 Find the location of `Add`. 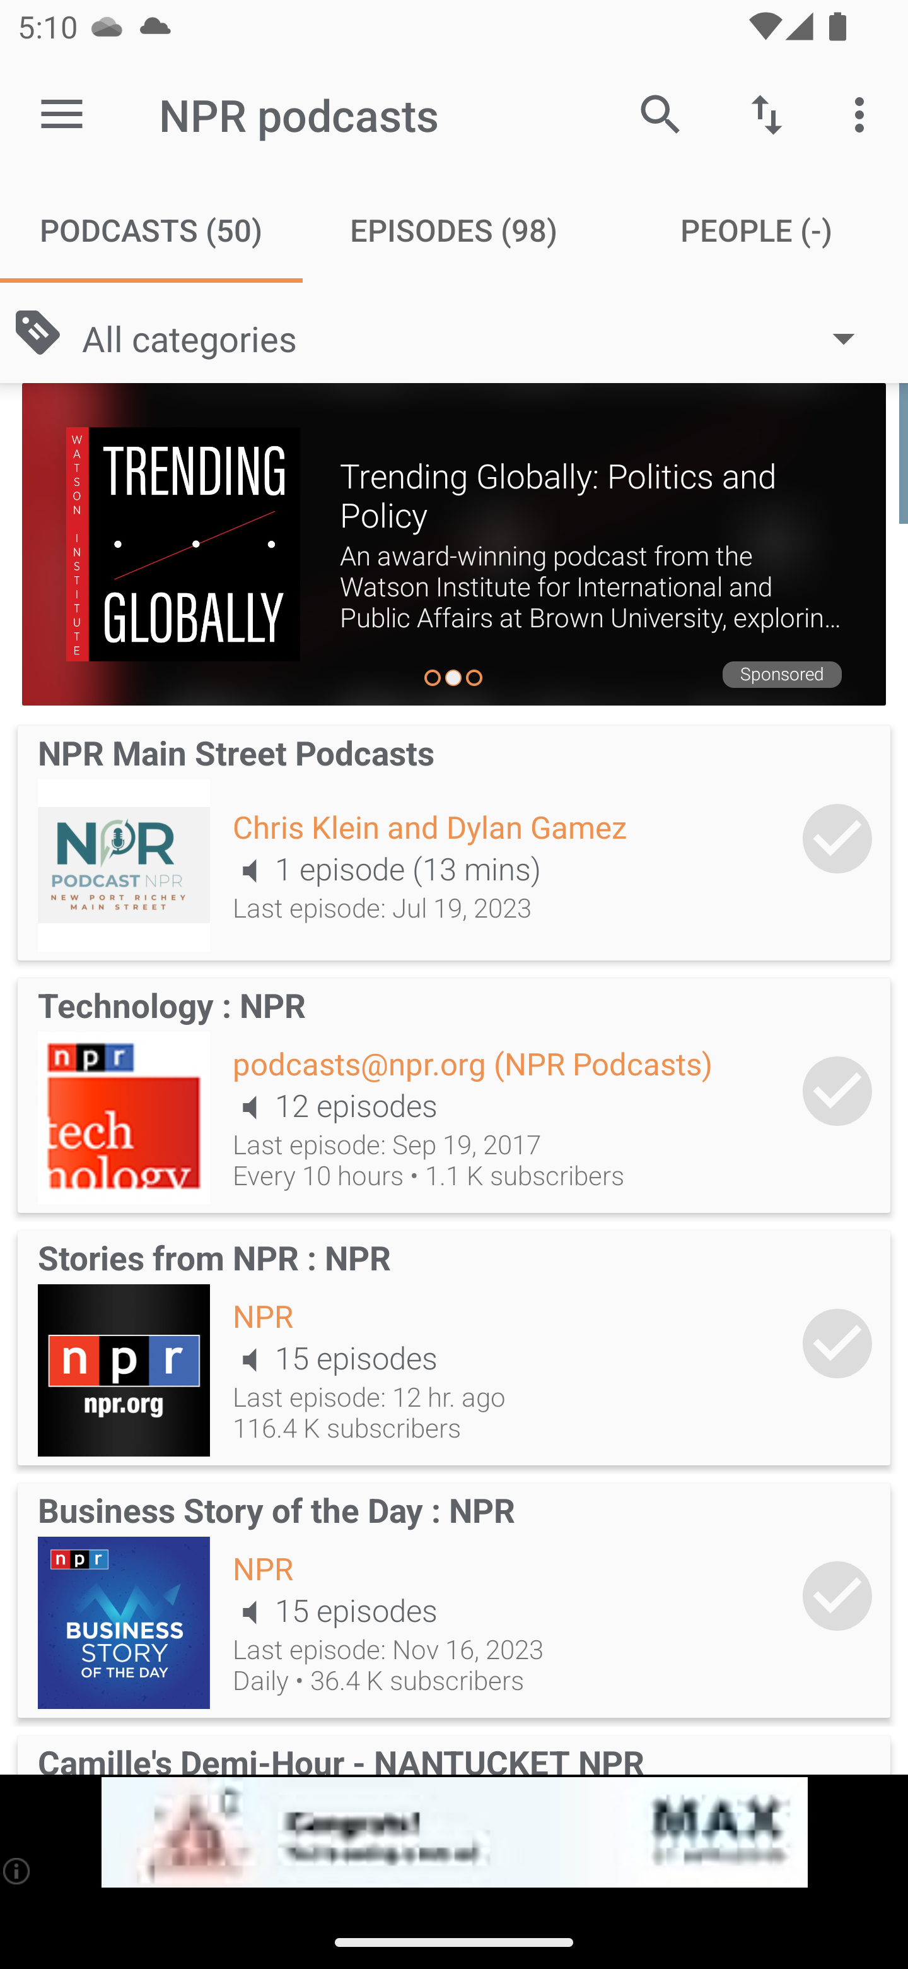

Add is located at coordinates (837, 1597).